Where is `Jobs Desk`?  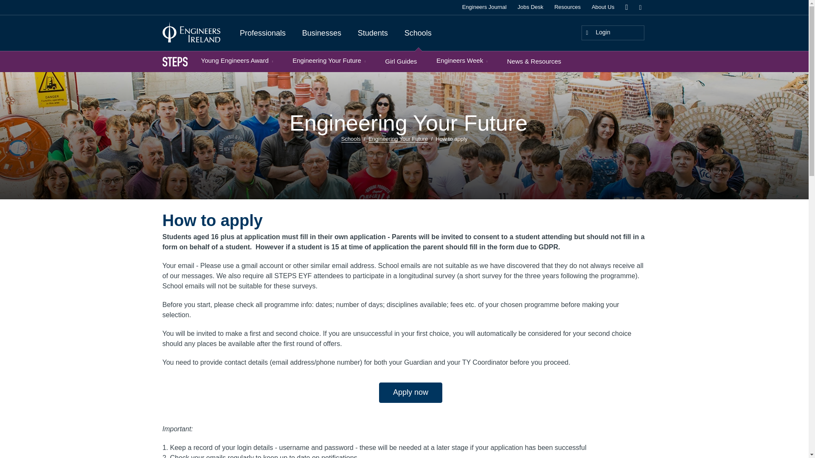 Jobs Desk is located at coordinates (531, 8).